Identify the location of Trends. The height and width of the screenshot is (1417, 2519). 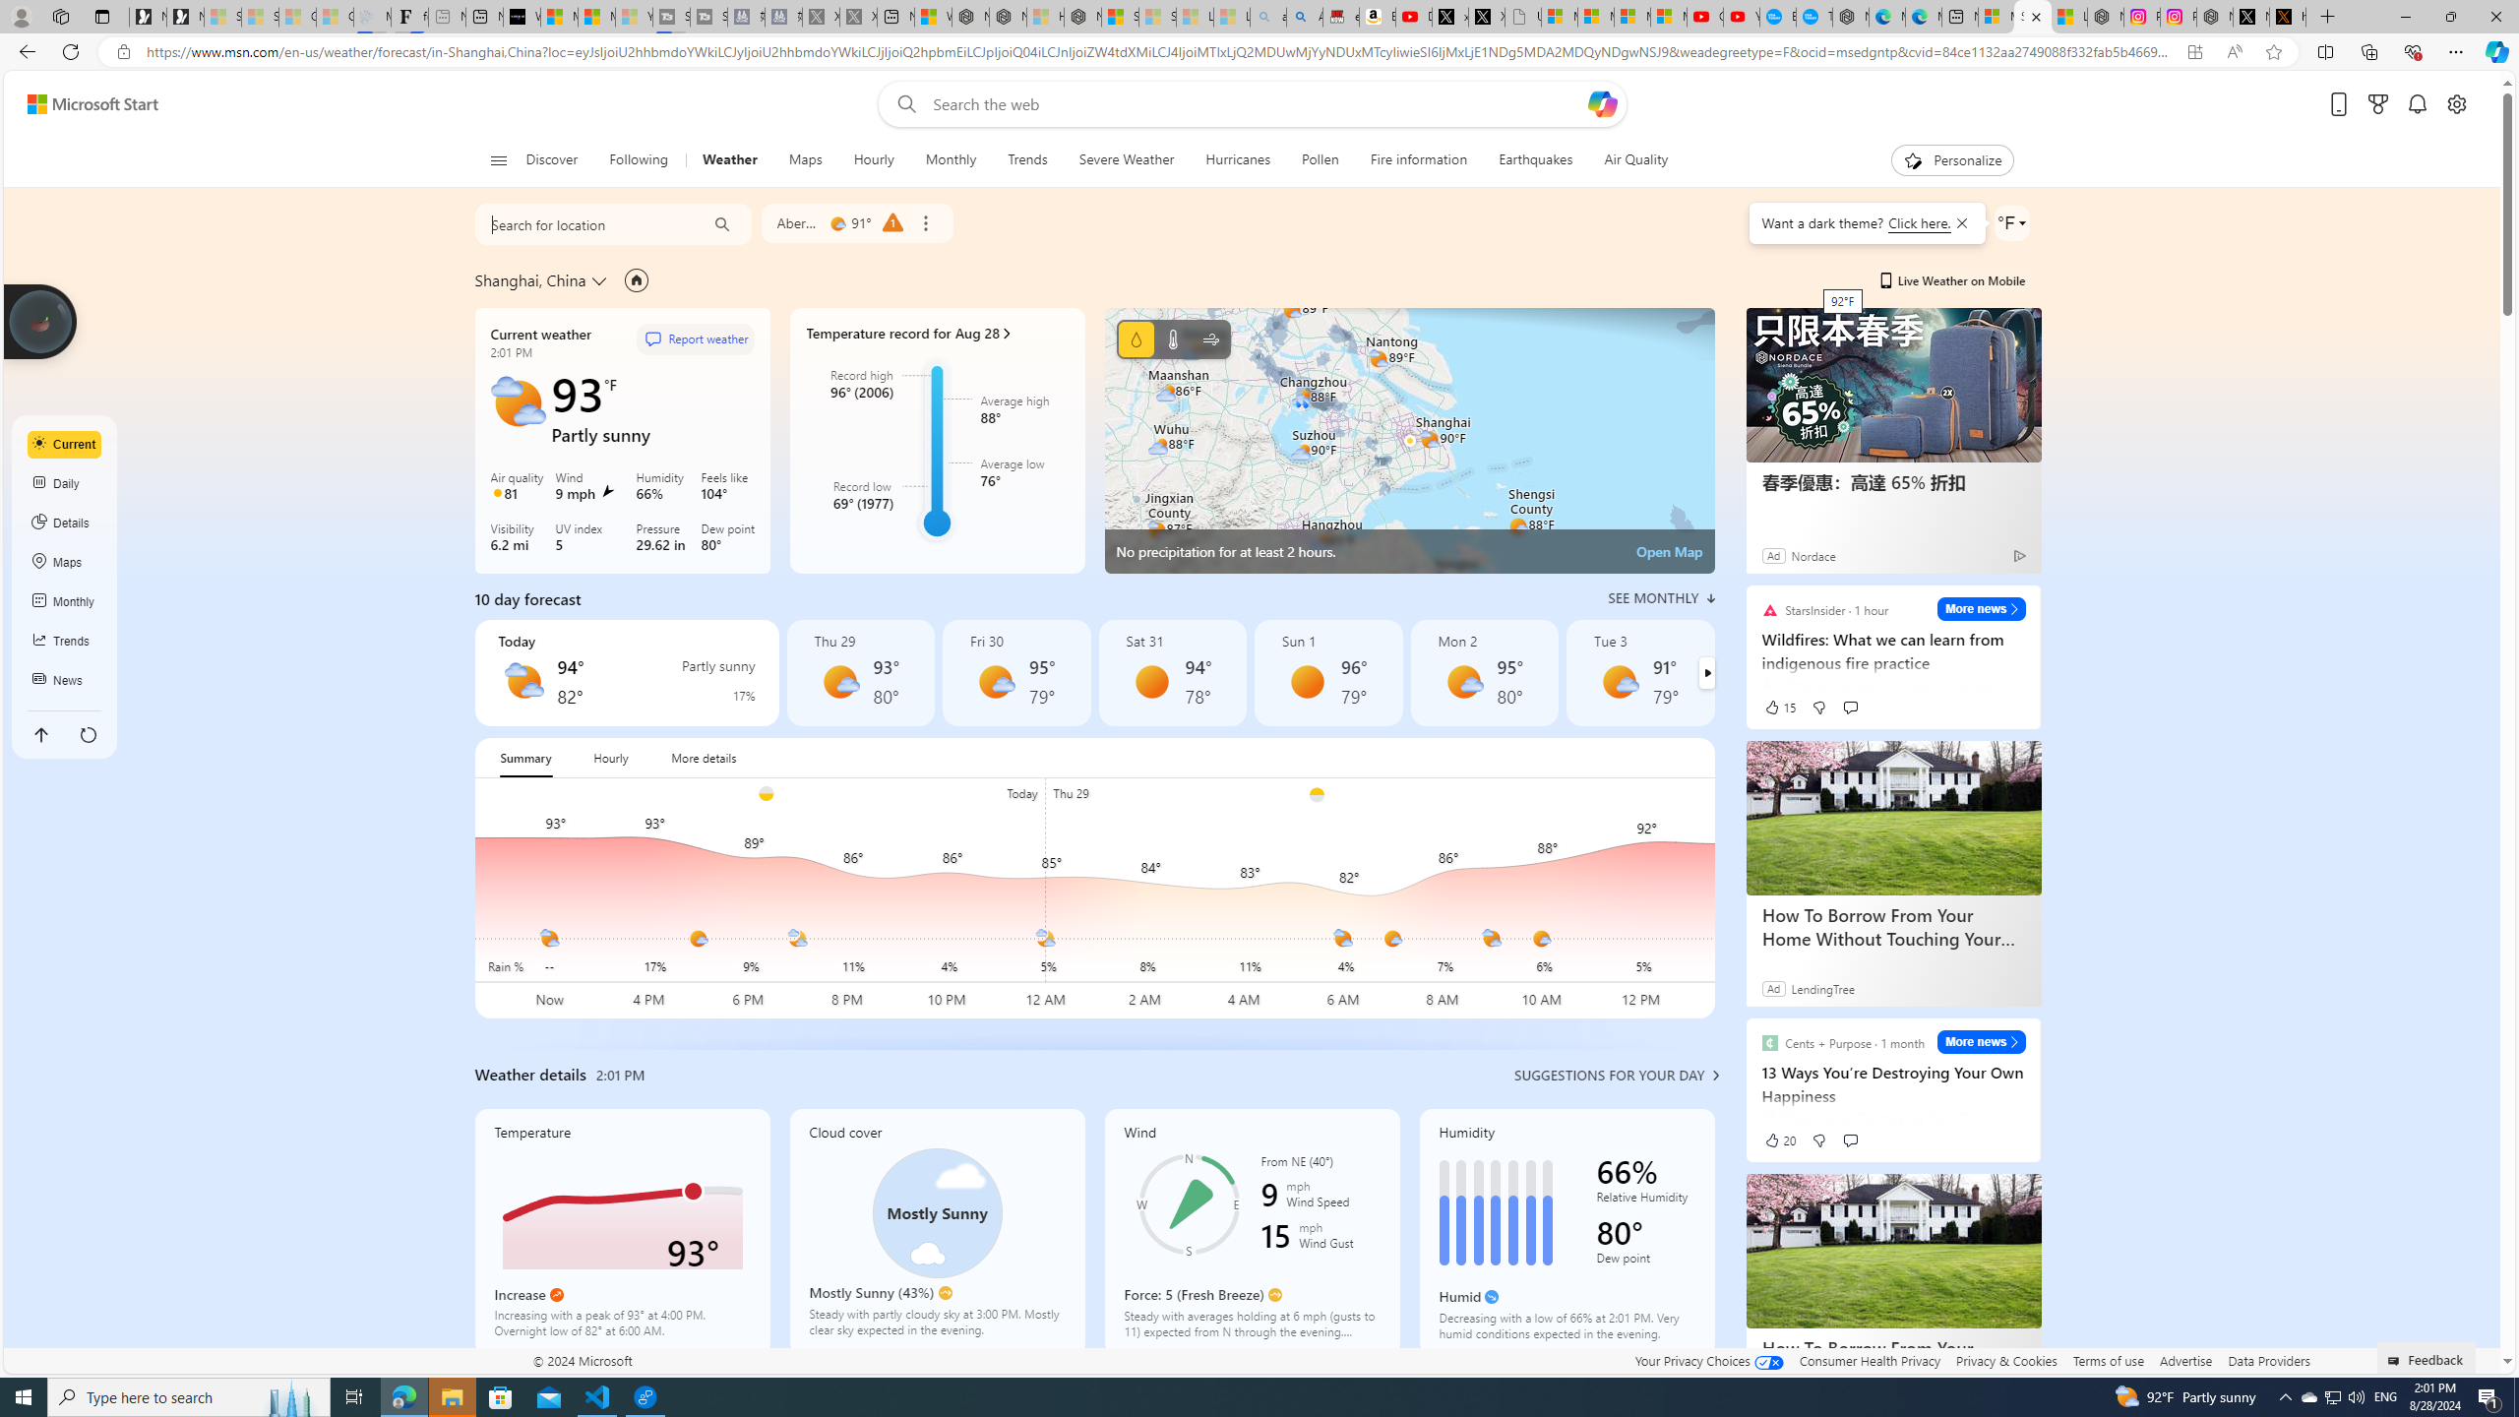
(1027, 160).